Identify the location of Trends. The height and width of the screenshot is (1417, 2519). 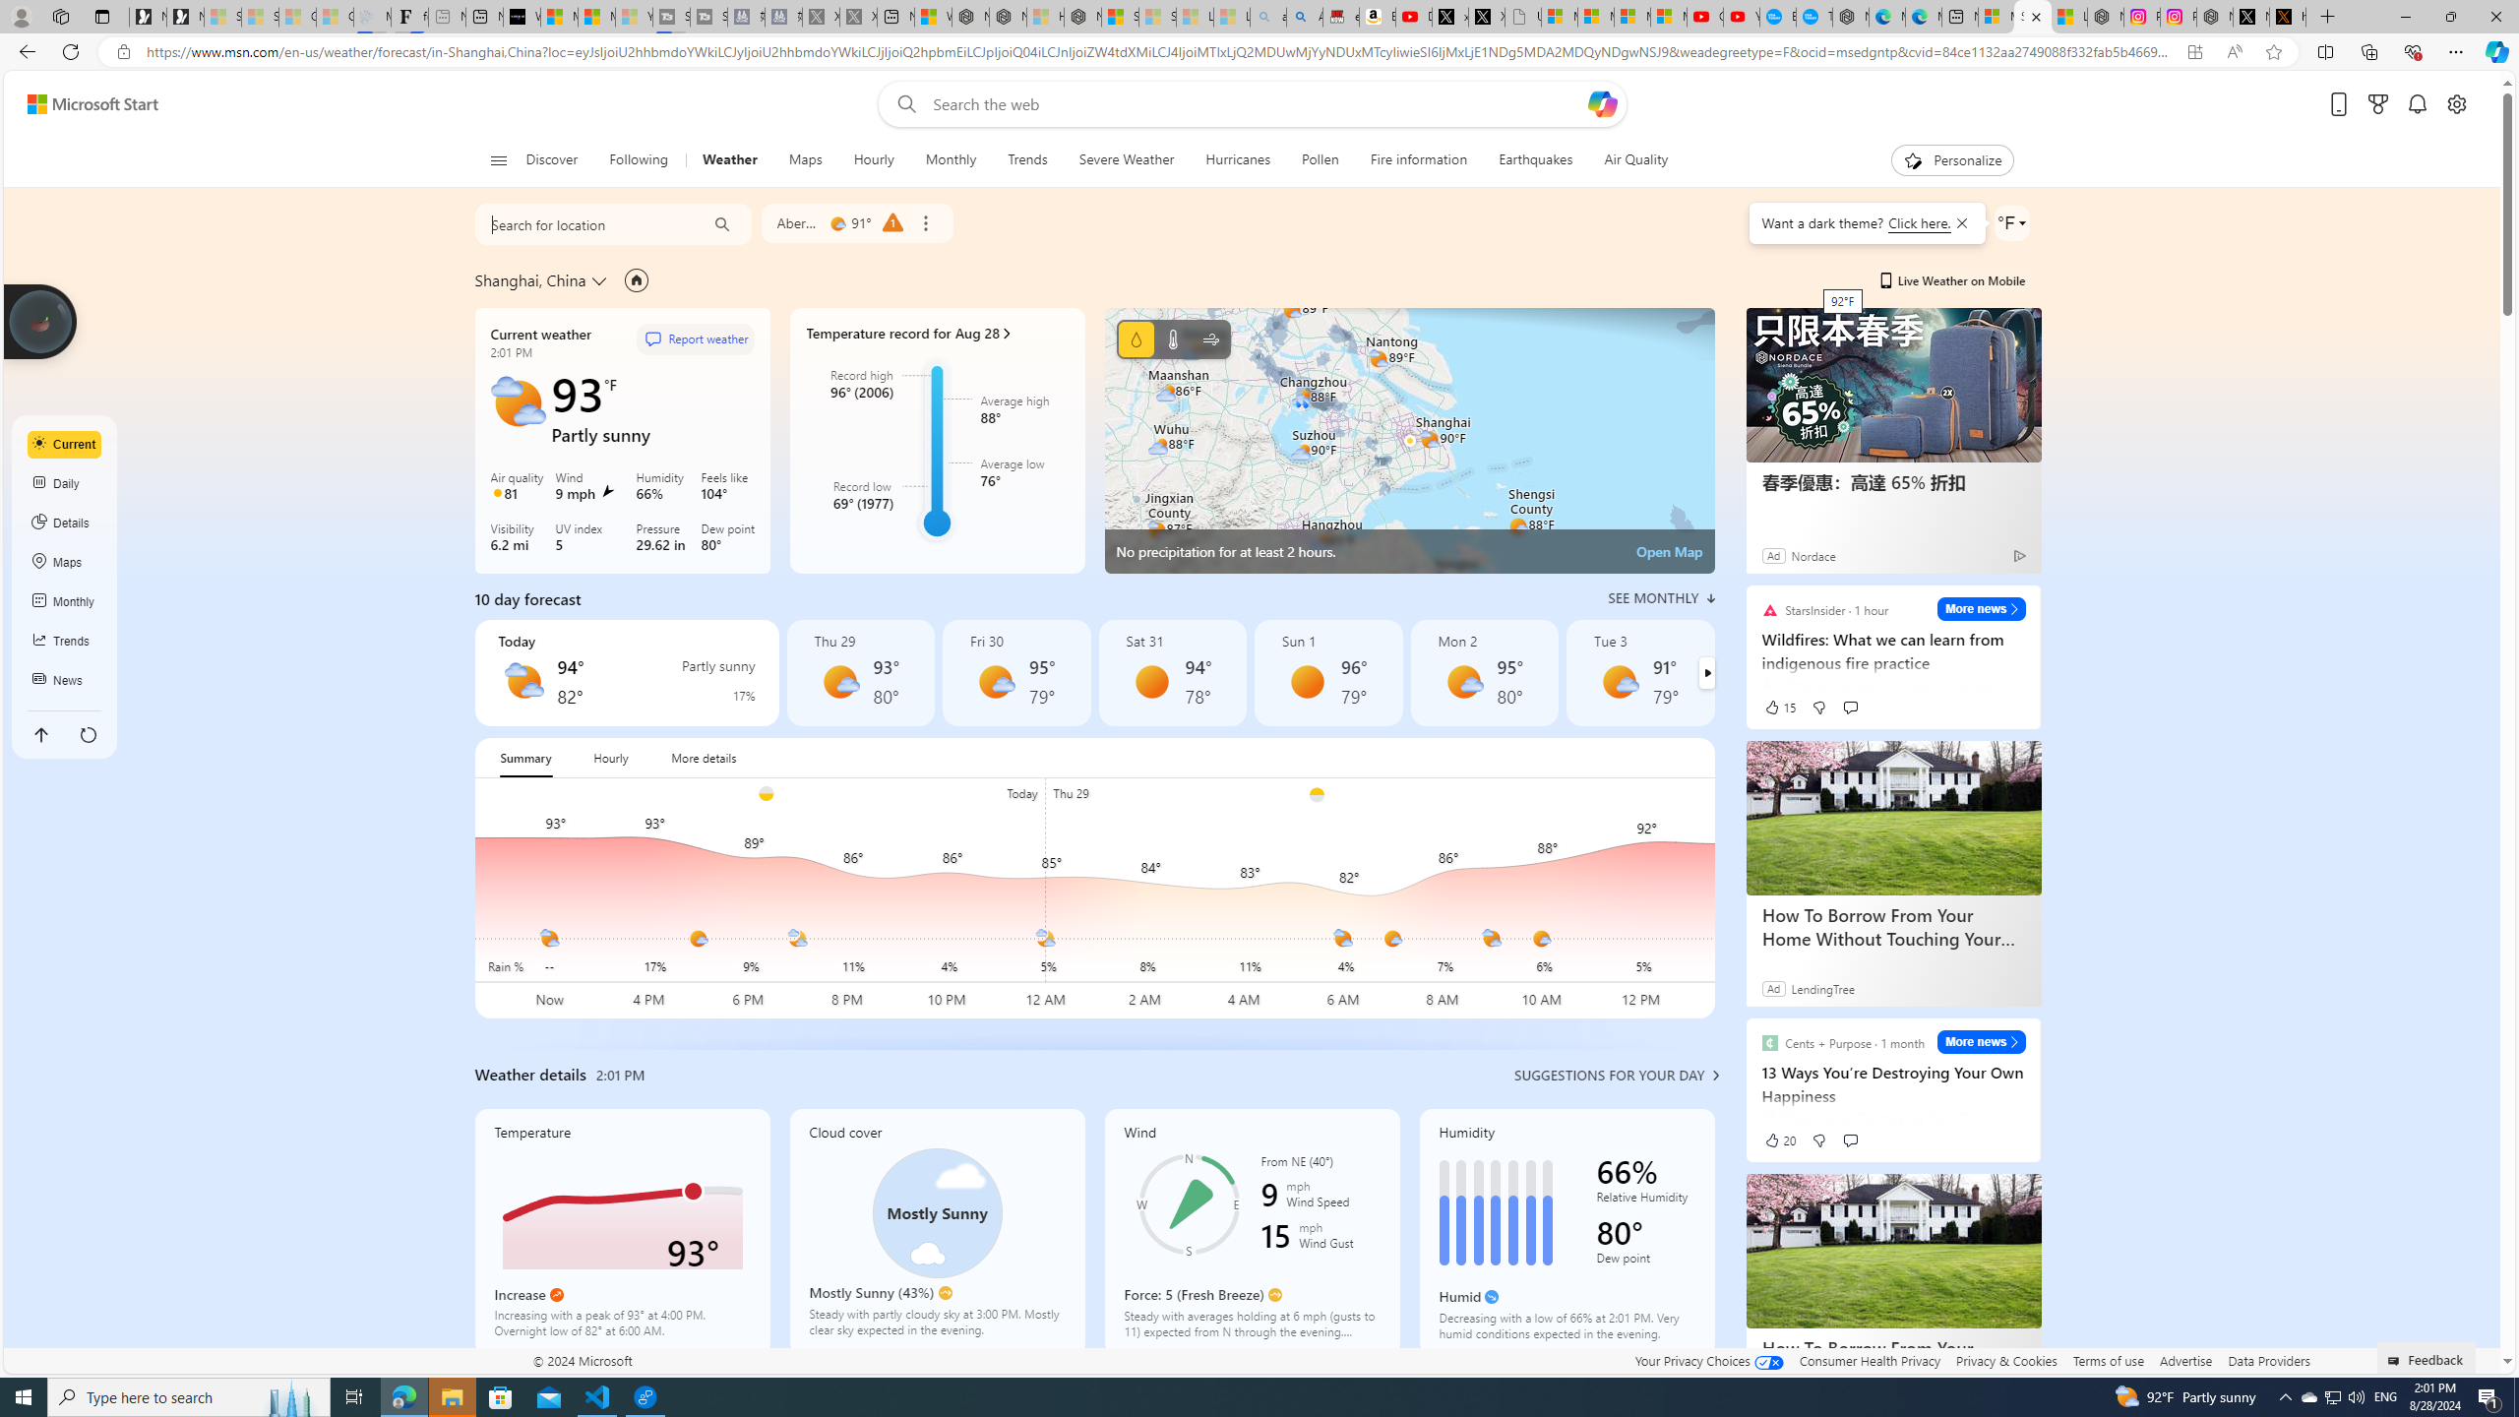
(1027, 160).